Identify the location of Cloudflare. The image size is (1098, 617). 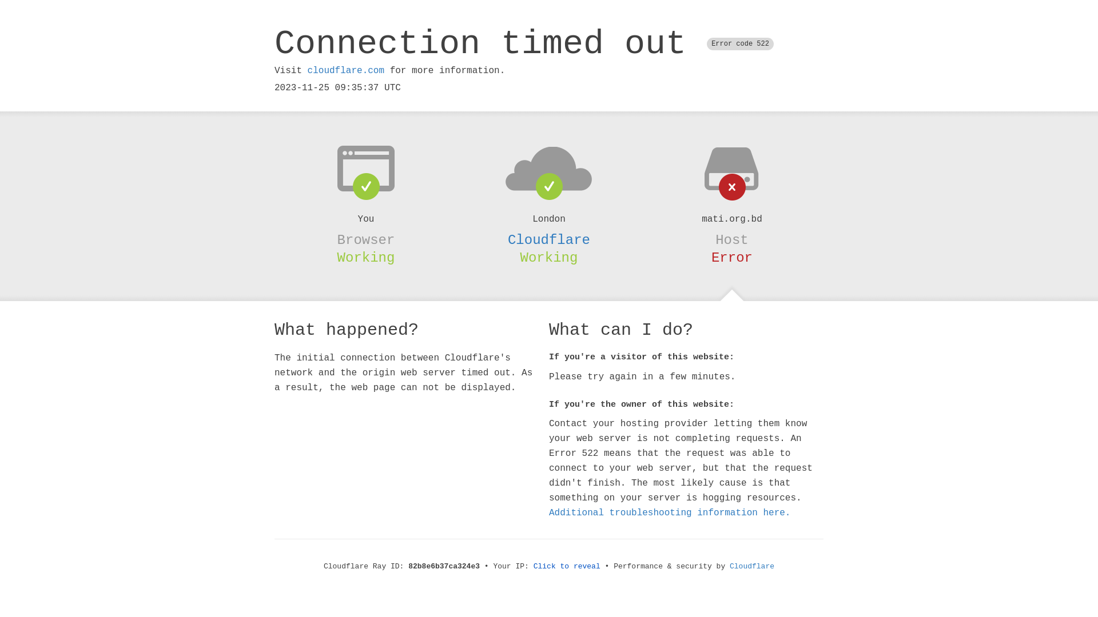
(549, 240).